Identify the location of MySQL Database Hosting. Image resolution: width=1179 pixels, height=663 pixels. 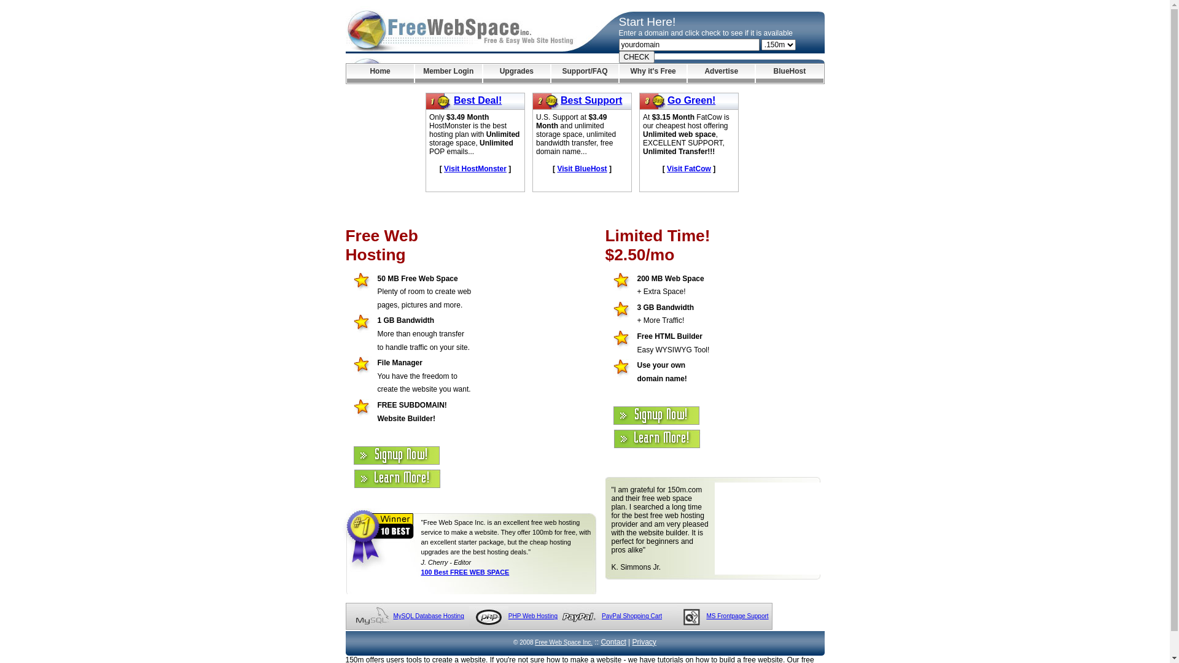
(429, 616).